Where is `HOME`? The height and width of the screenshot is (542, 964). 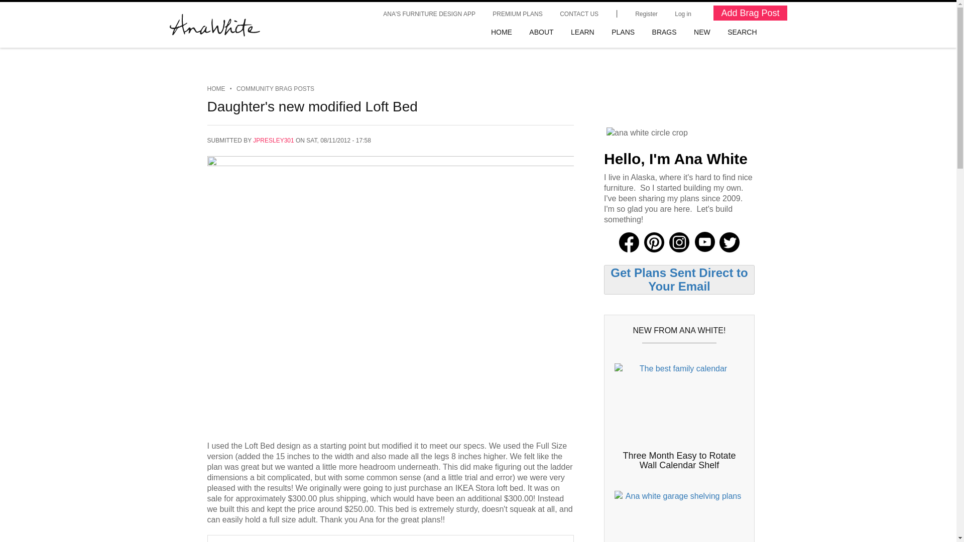 HOME is located at coordinates (216, 88).